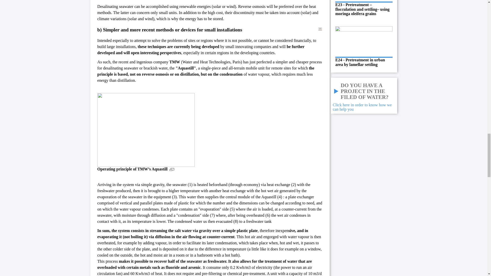  What do you see at coordinates (320, 29) in the screenshot?
I see `Back to the table of contents` at bounding box center [320, 29].